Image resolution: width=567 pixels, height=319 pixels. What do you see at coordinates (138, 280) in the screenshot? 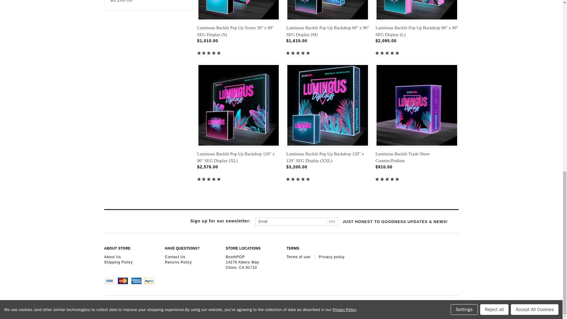
I see `Express` at bounding box center [138, 280].